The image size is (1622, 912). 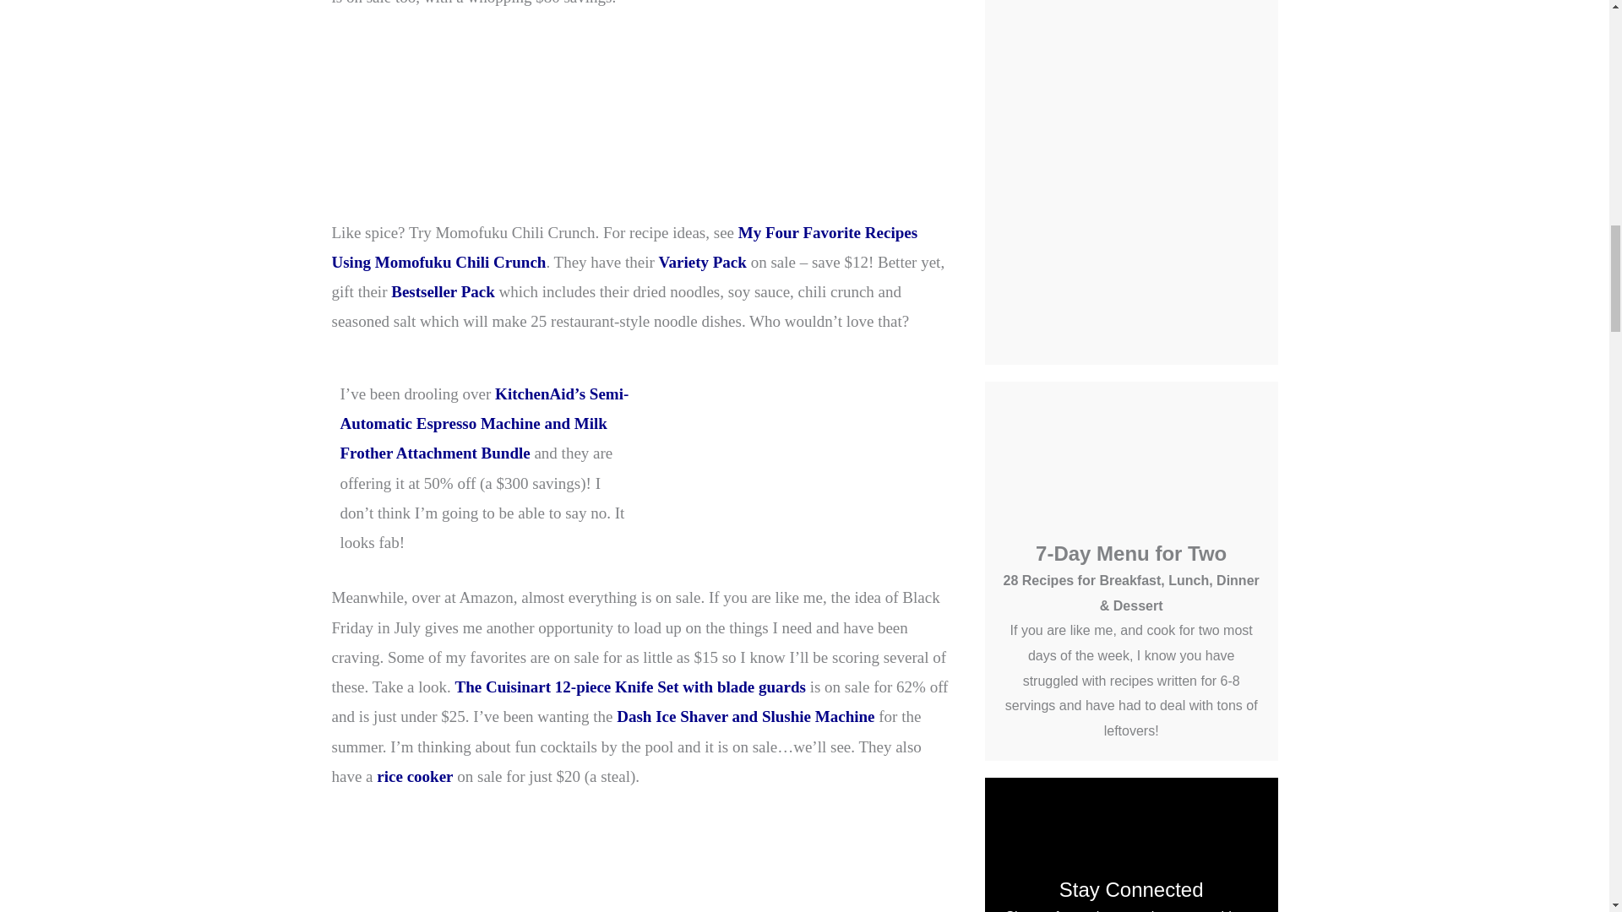 What do you see at coordinates (702, 262) in the screenshot?
I see `My Curated Tastes` at bounding box center [702, 262].